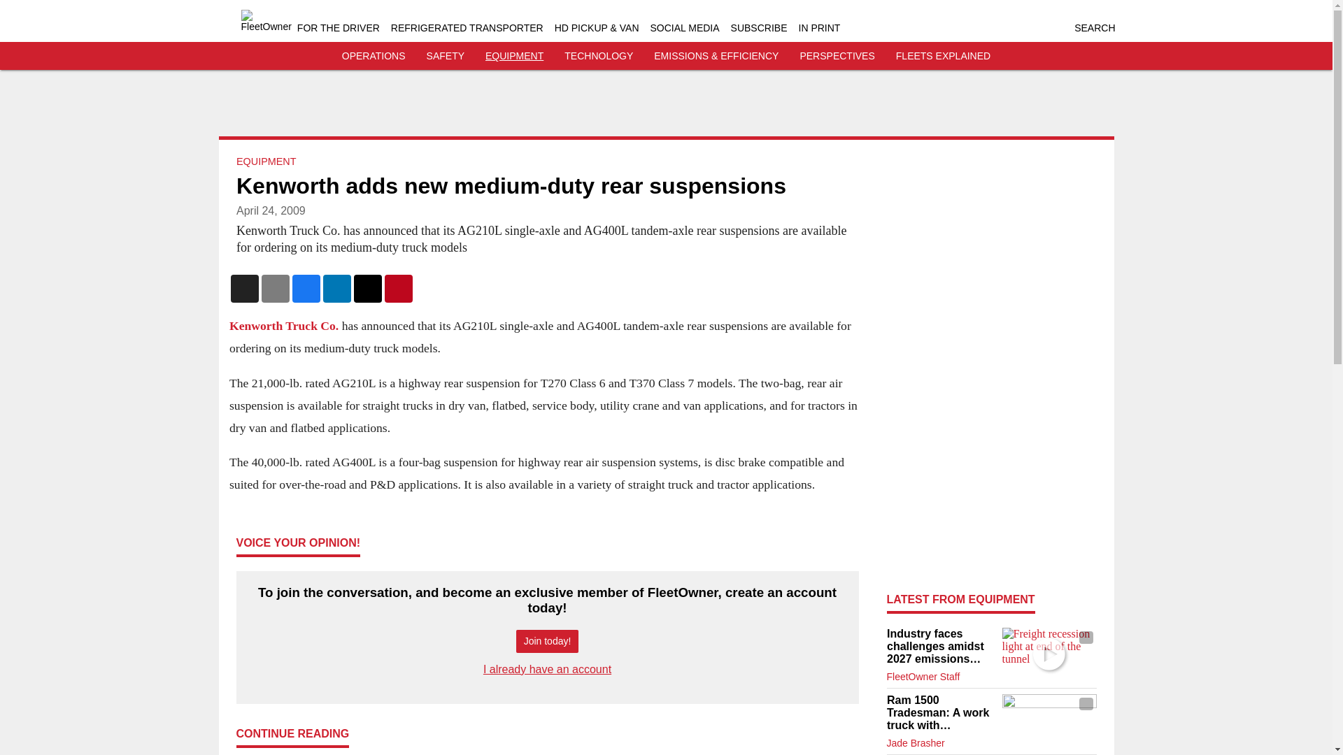 The image size is (1343, 755). What do you see at coordinates (943, 56) in the screenshot?
I see `FLEETS EXPLAINED` at bounding box center [943, 56].